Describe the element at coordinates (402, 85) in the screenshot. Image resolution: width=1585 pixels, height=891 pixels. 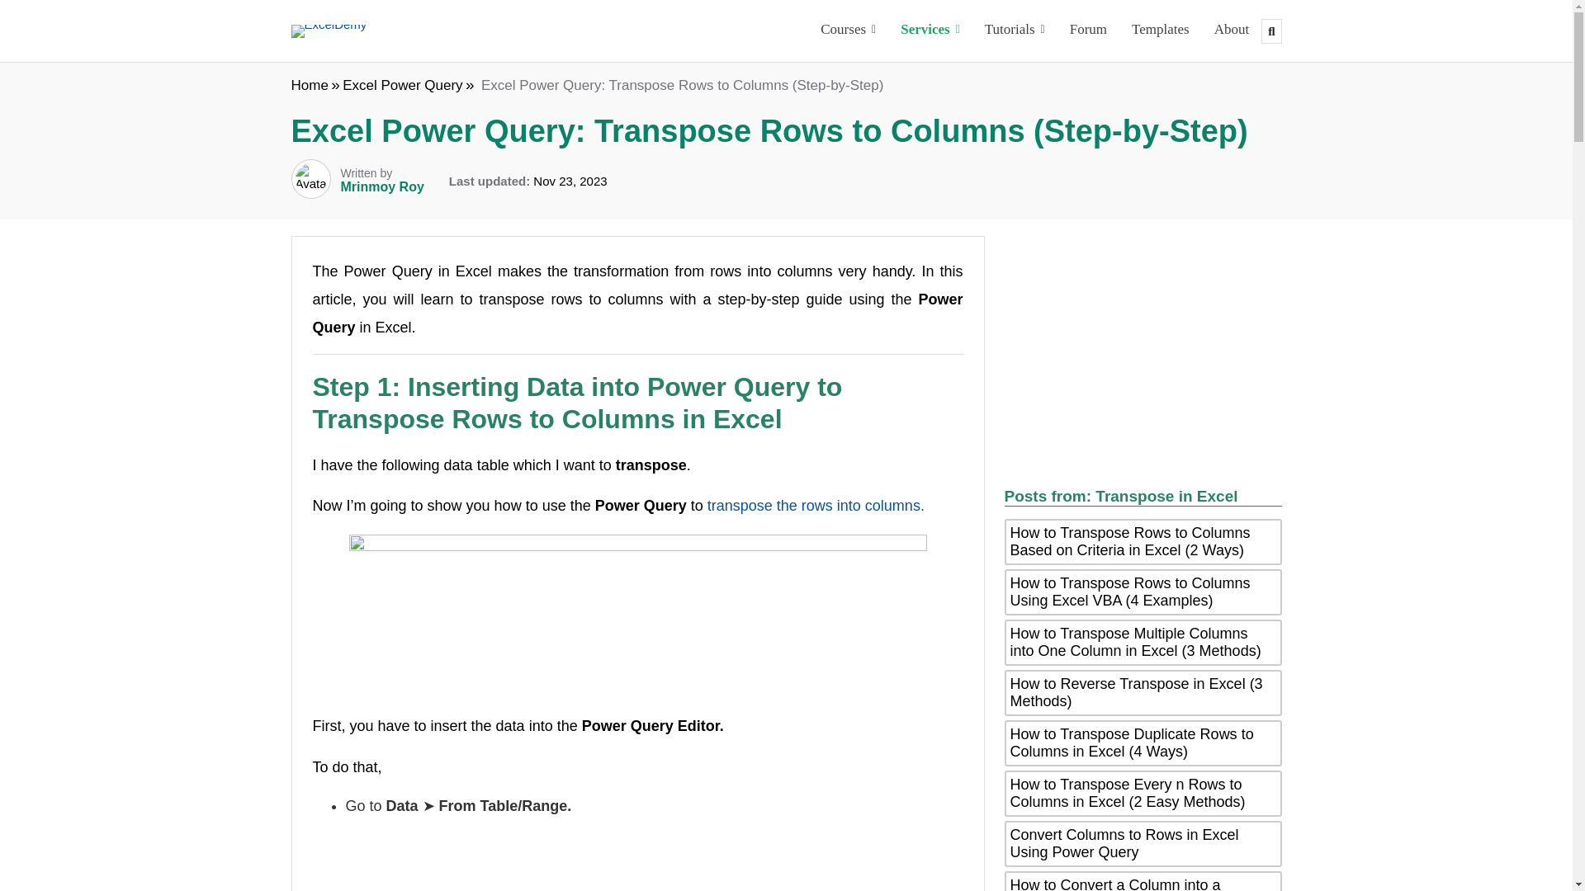
I see `Excel Power Query` at that location.